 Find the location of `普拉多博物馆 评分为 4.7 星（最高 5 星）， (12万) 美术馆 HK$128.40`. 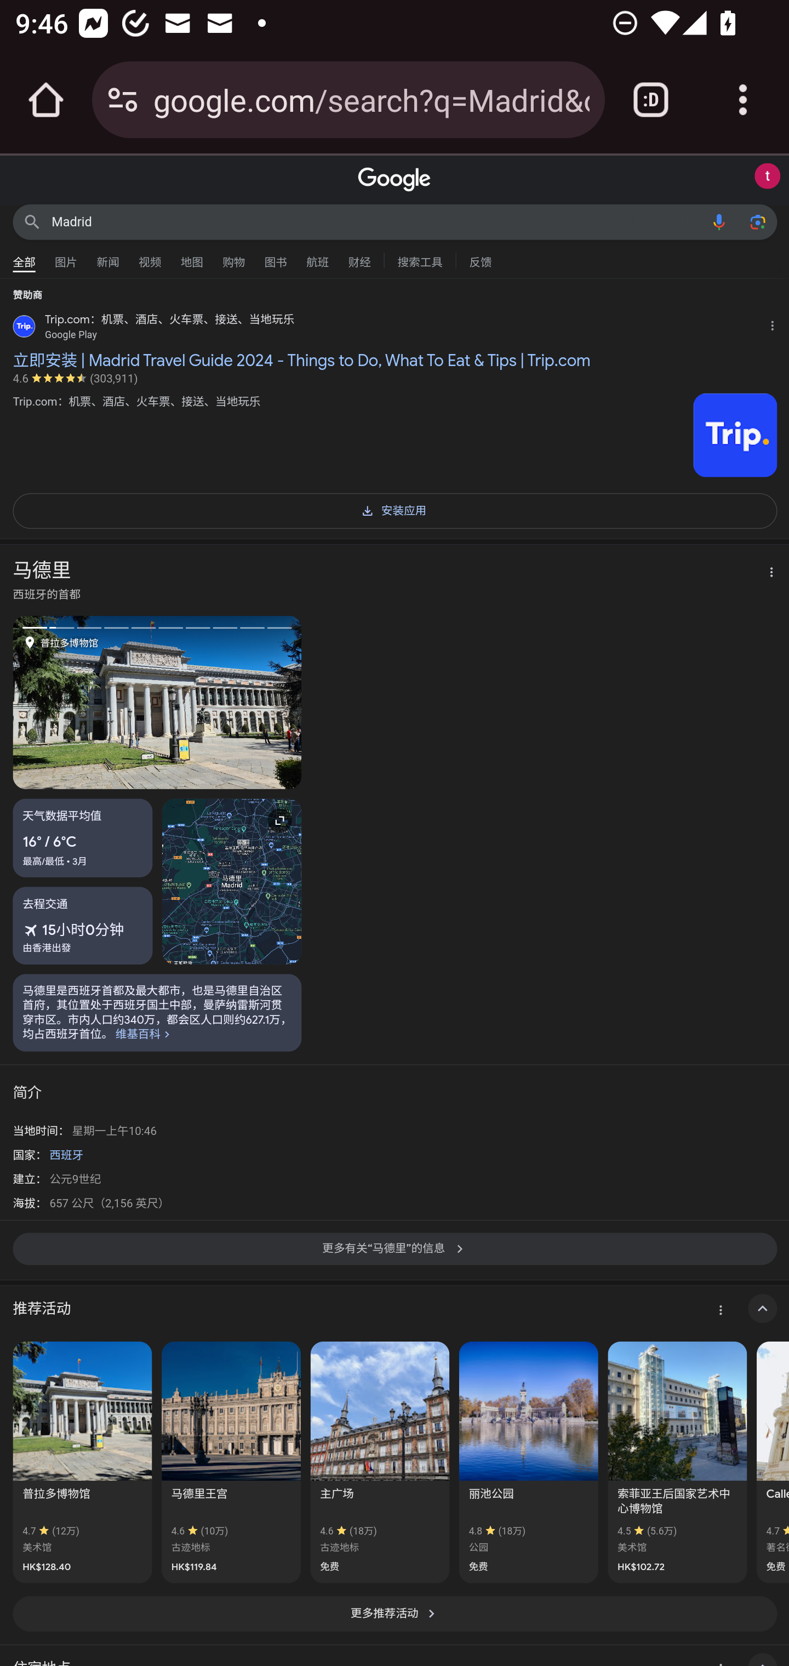

普拉多博物馆 评分为 4.7 星（最高 5 星）， (12万) 美术馆 HK$128.40 is located at coordinates (82, 1463).